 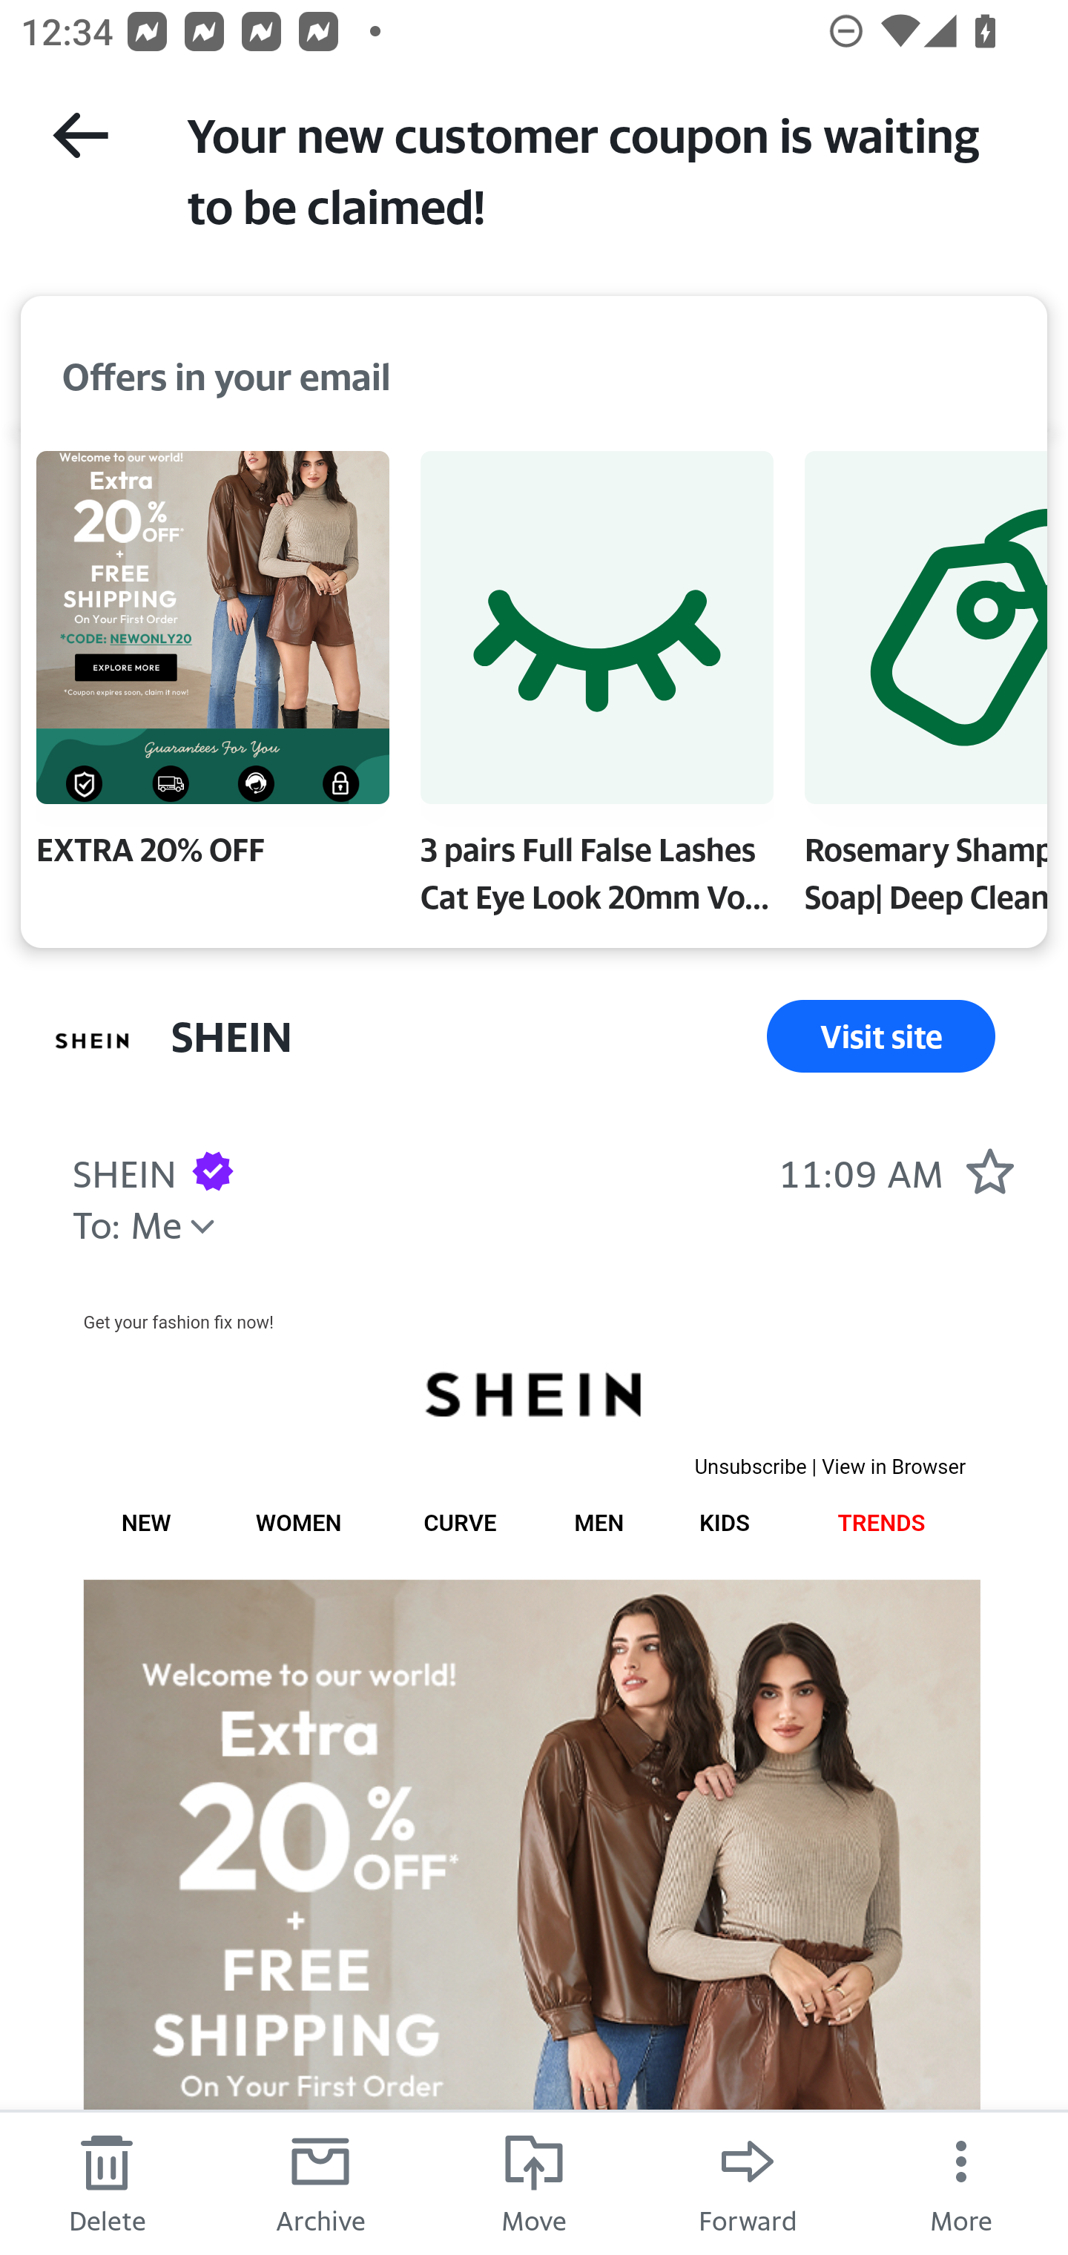 I want to click on Your new customer coupon is waiting to be claimed!, so click(x=601, y=168).